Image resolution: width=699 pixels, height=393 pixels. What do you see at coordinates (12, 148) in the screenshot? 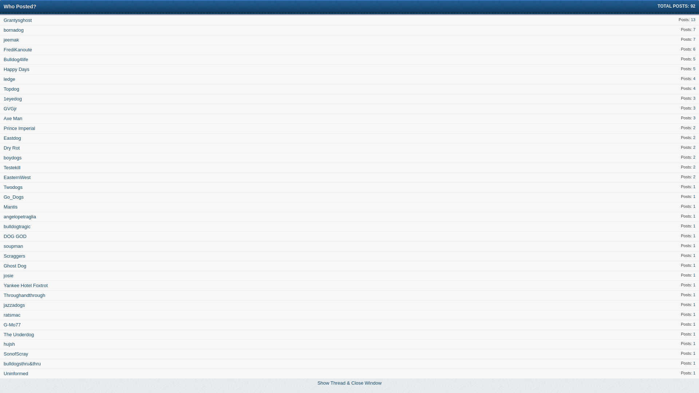
I see `Dry Rot` at bounding box center [12, 148].